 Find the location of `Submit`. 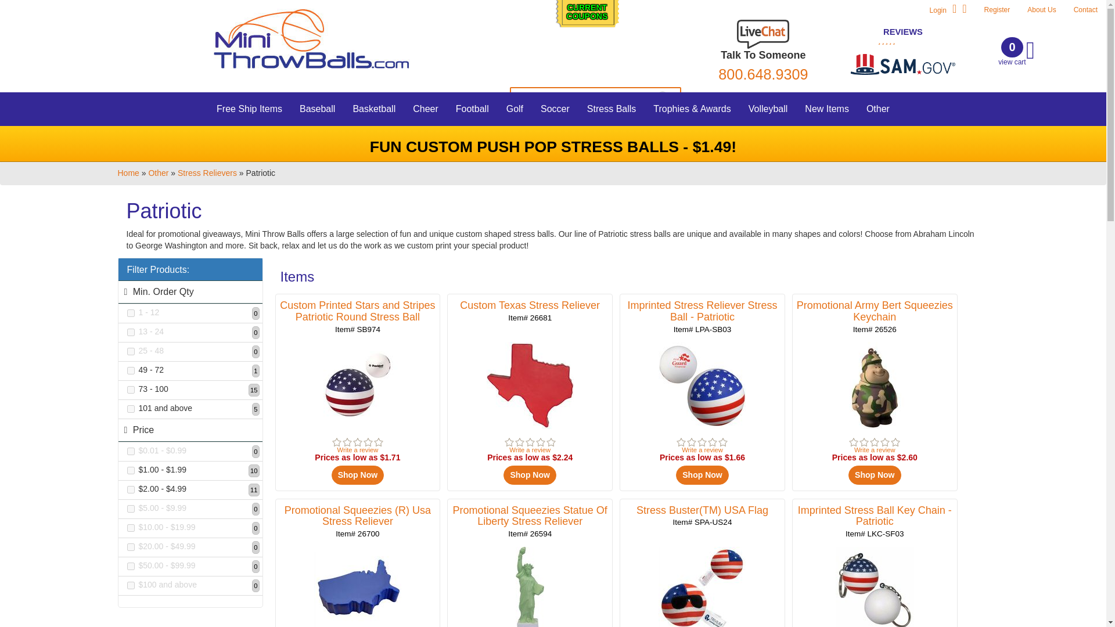

Submit is located at coordinates (664, 96).